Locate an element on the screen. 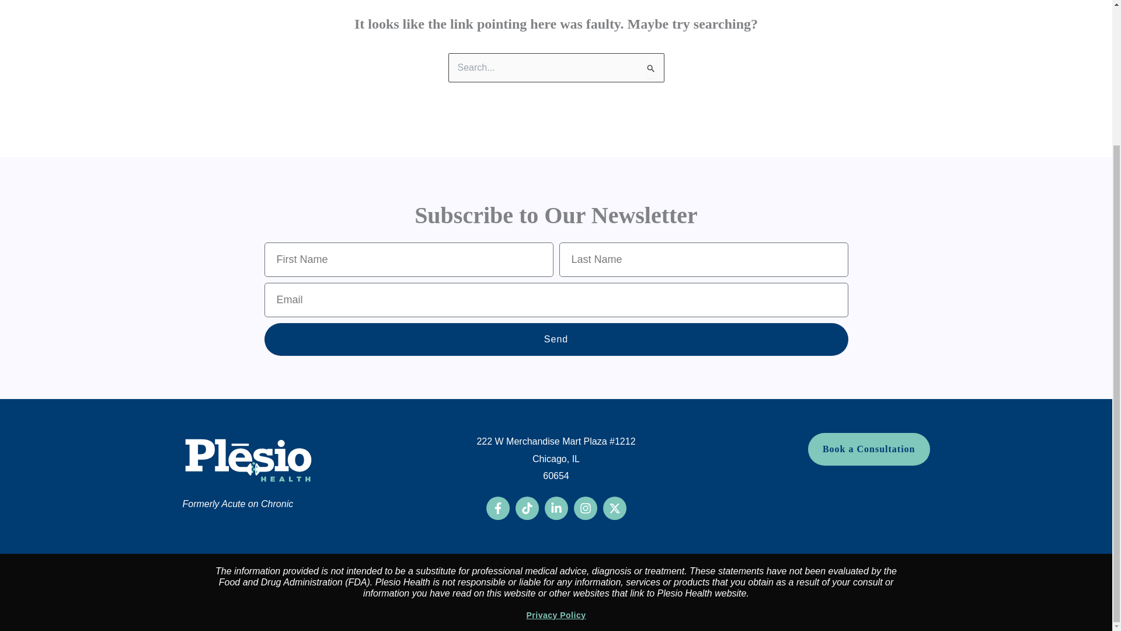 This screenshot has width=1121, height=631. Facebook-f is located at coordinates (497, 508).